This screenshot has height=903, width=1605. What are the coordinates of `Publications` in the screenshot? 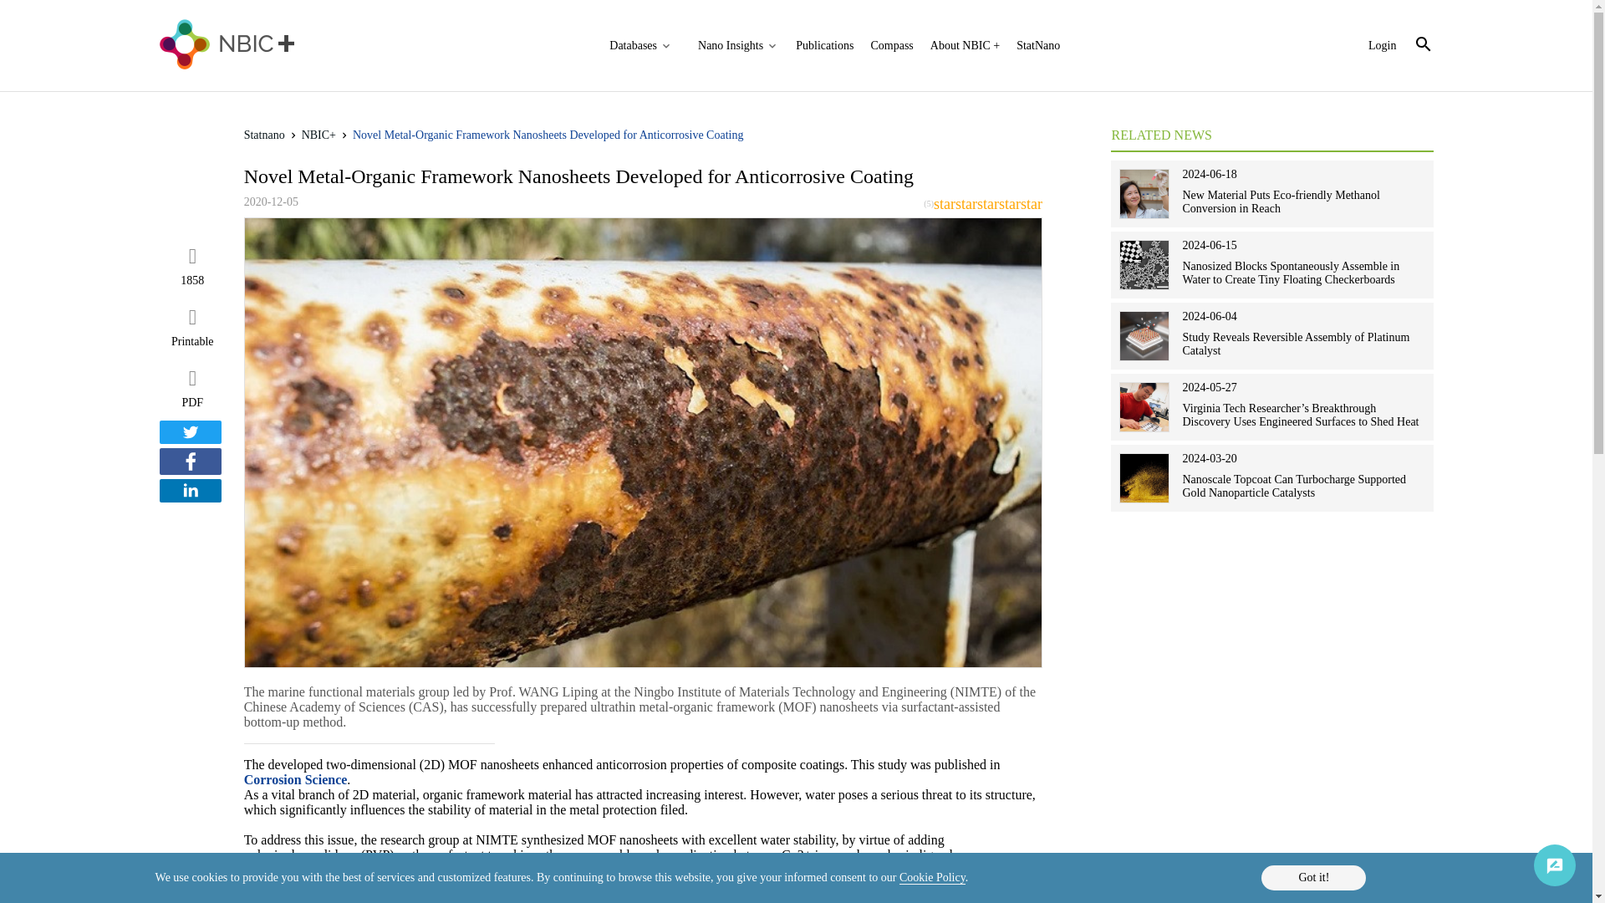 It's located at (824, 45).